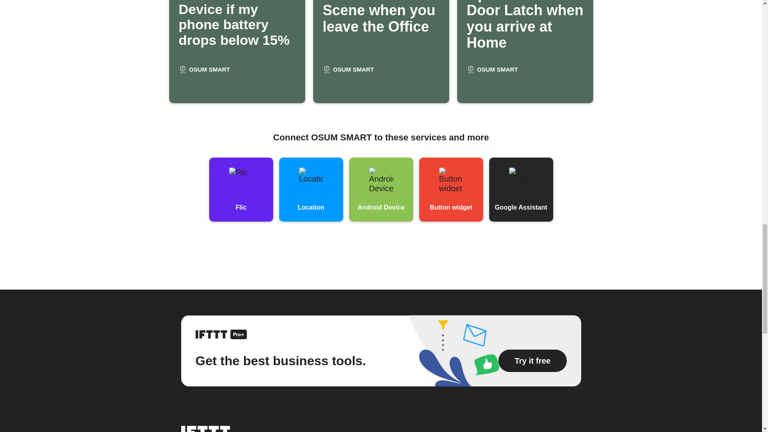 This screenshot has width=768, height=432. Describe the element at coordinates (521, 190) in the screenshot. I see `Google Assistant` at that location.